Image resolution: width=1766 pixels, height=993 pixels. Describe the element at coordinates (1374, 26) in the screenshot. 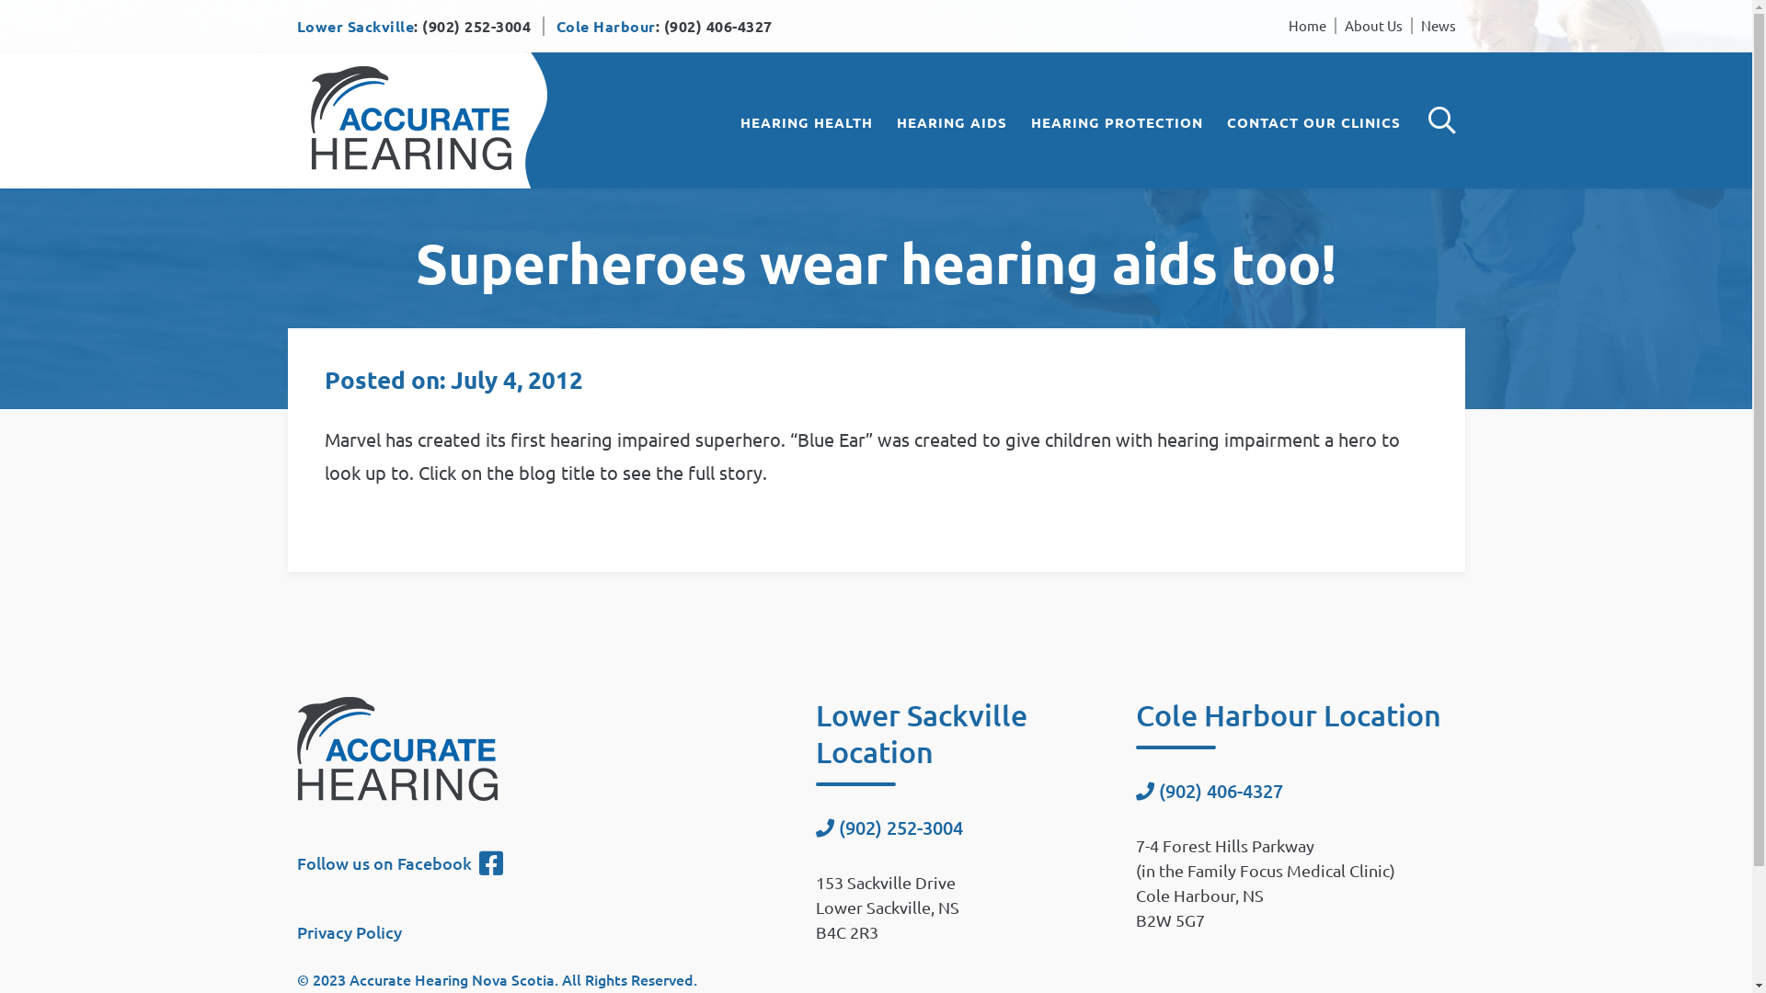

I see `About Us` at that location.